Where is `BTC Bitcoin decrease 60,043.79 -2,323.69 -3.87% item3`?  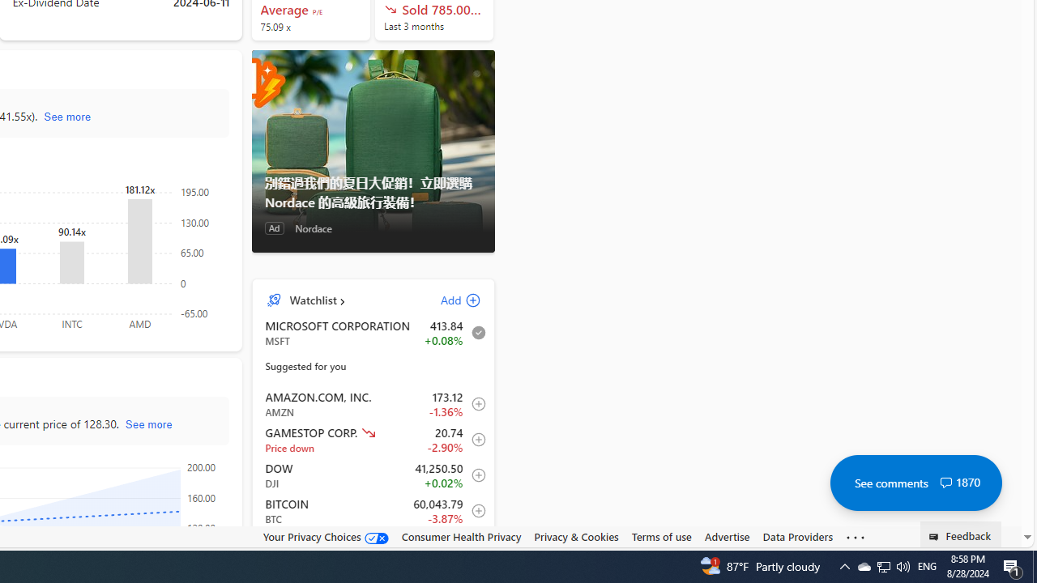 BTC Bitcoin decrease 60,043.79 -2,323.69 -3.87% item3 is located at coordinates (373, 511).